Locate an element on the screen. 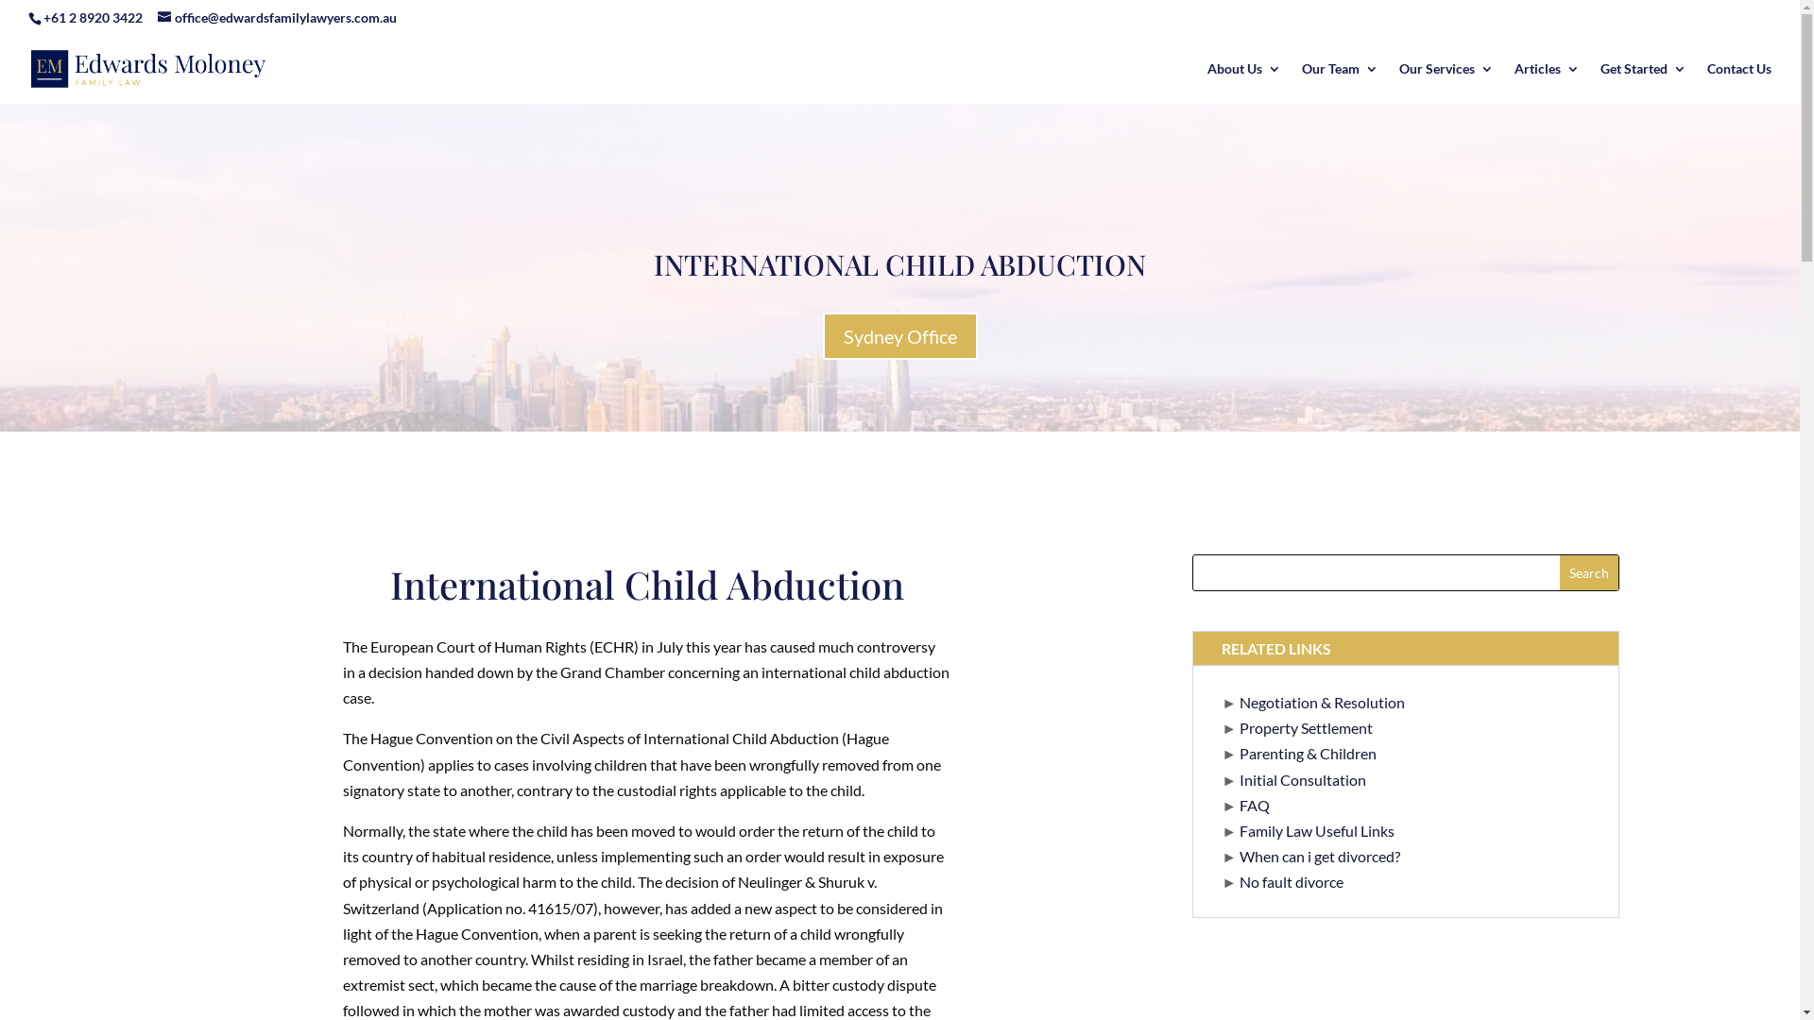 This screenshot has width=1814, height=1020. No fault divorce is located at coordinates (1292, 882).